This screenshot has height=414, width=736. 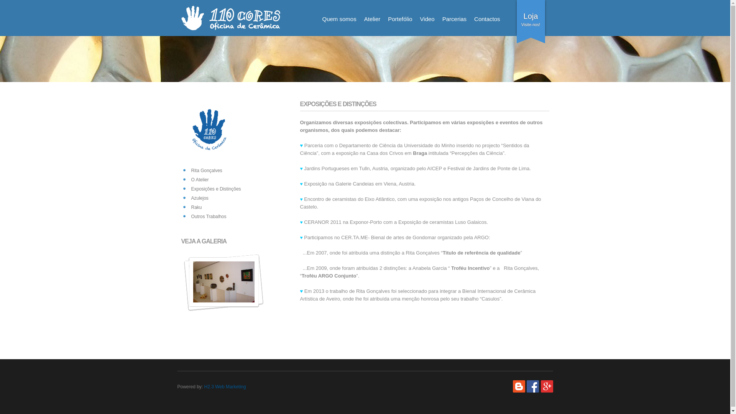 I want to click on Loja, so click(x=531, y=16).